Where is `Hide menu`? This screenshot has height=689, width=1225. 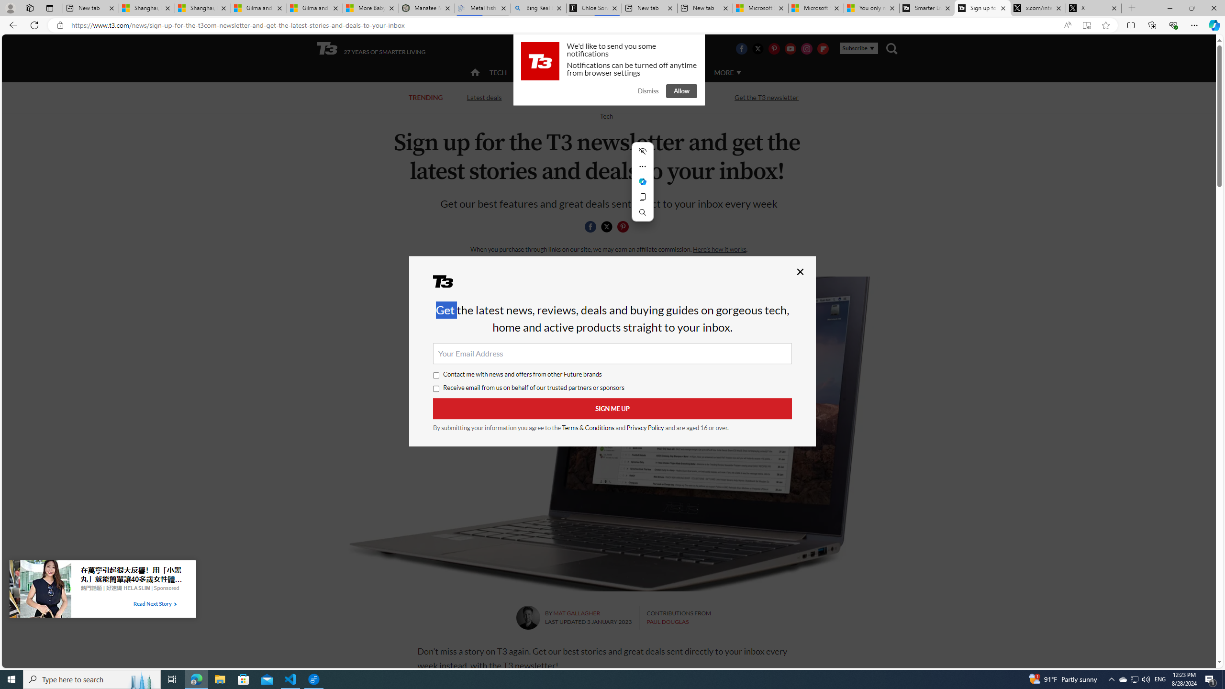
Hide menu is located at coordinates (642, 151).